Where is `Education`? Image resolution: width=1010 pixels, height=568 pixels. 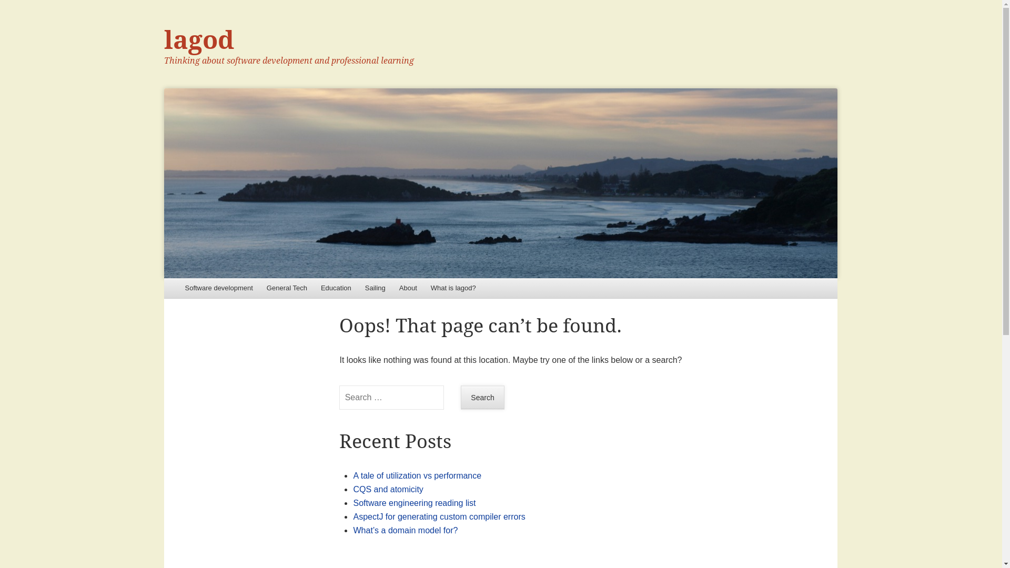
Education is located at coordinates (336, 288).